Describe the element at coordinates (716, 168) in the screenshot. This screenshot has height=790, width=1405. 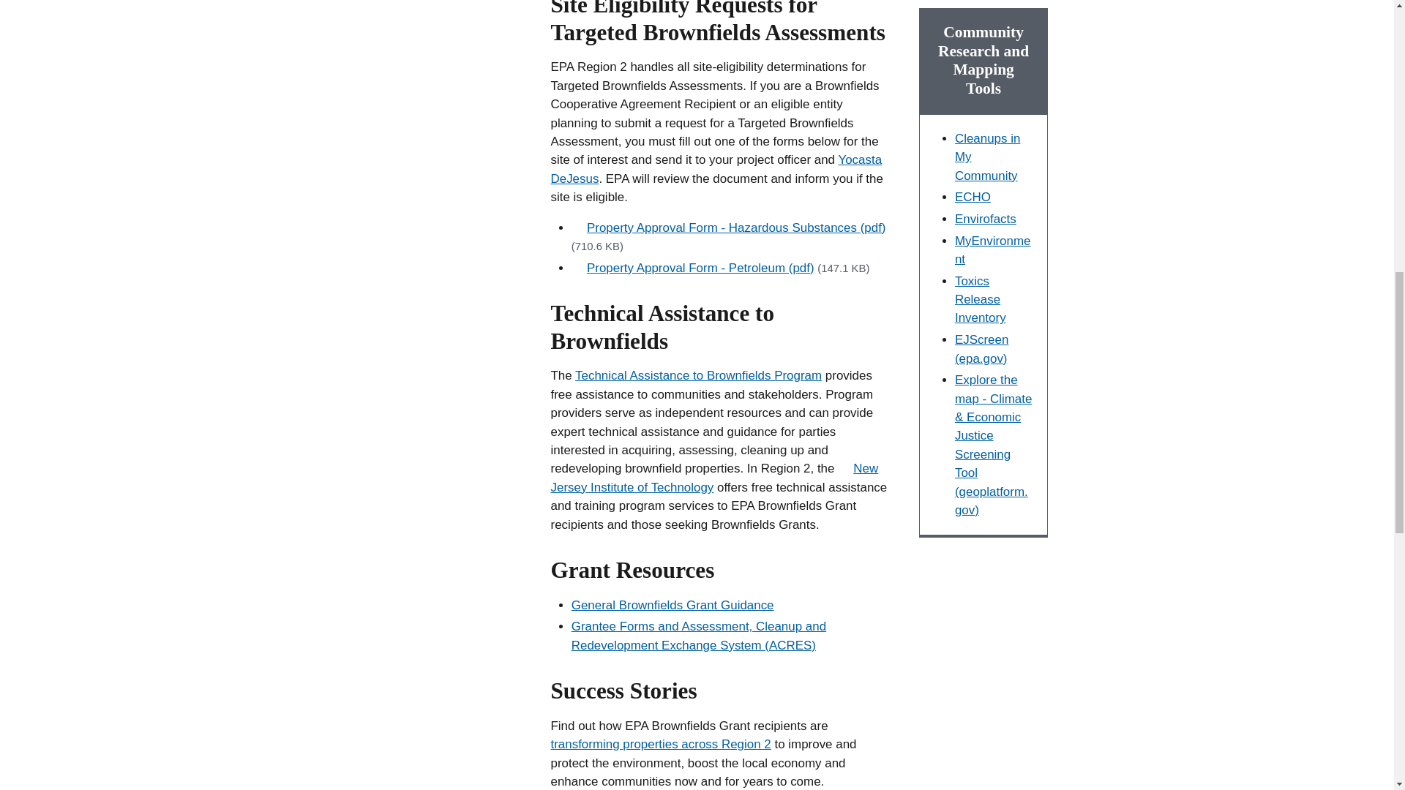
I see `Yocasta DeJesus` at that location.